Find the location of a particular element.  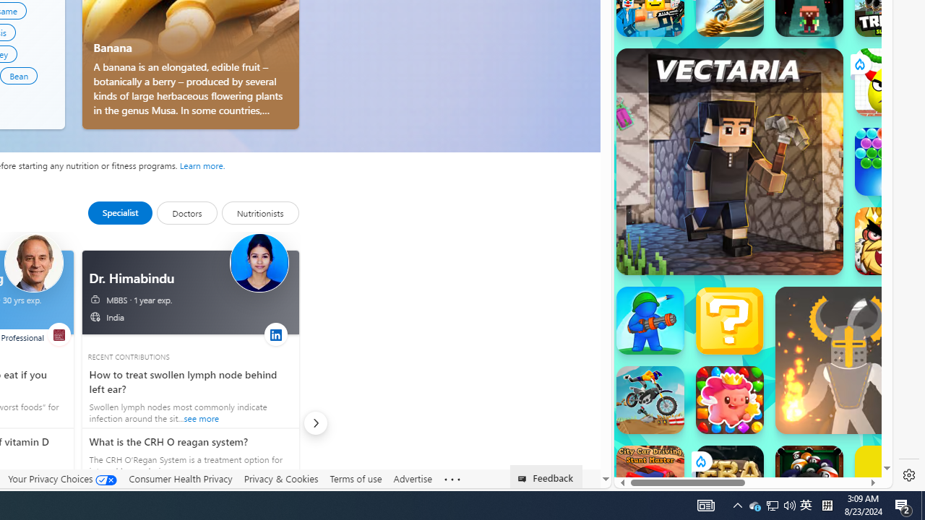

Match Arena Match Arena is located at coordinates (730, 400).